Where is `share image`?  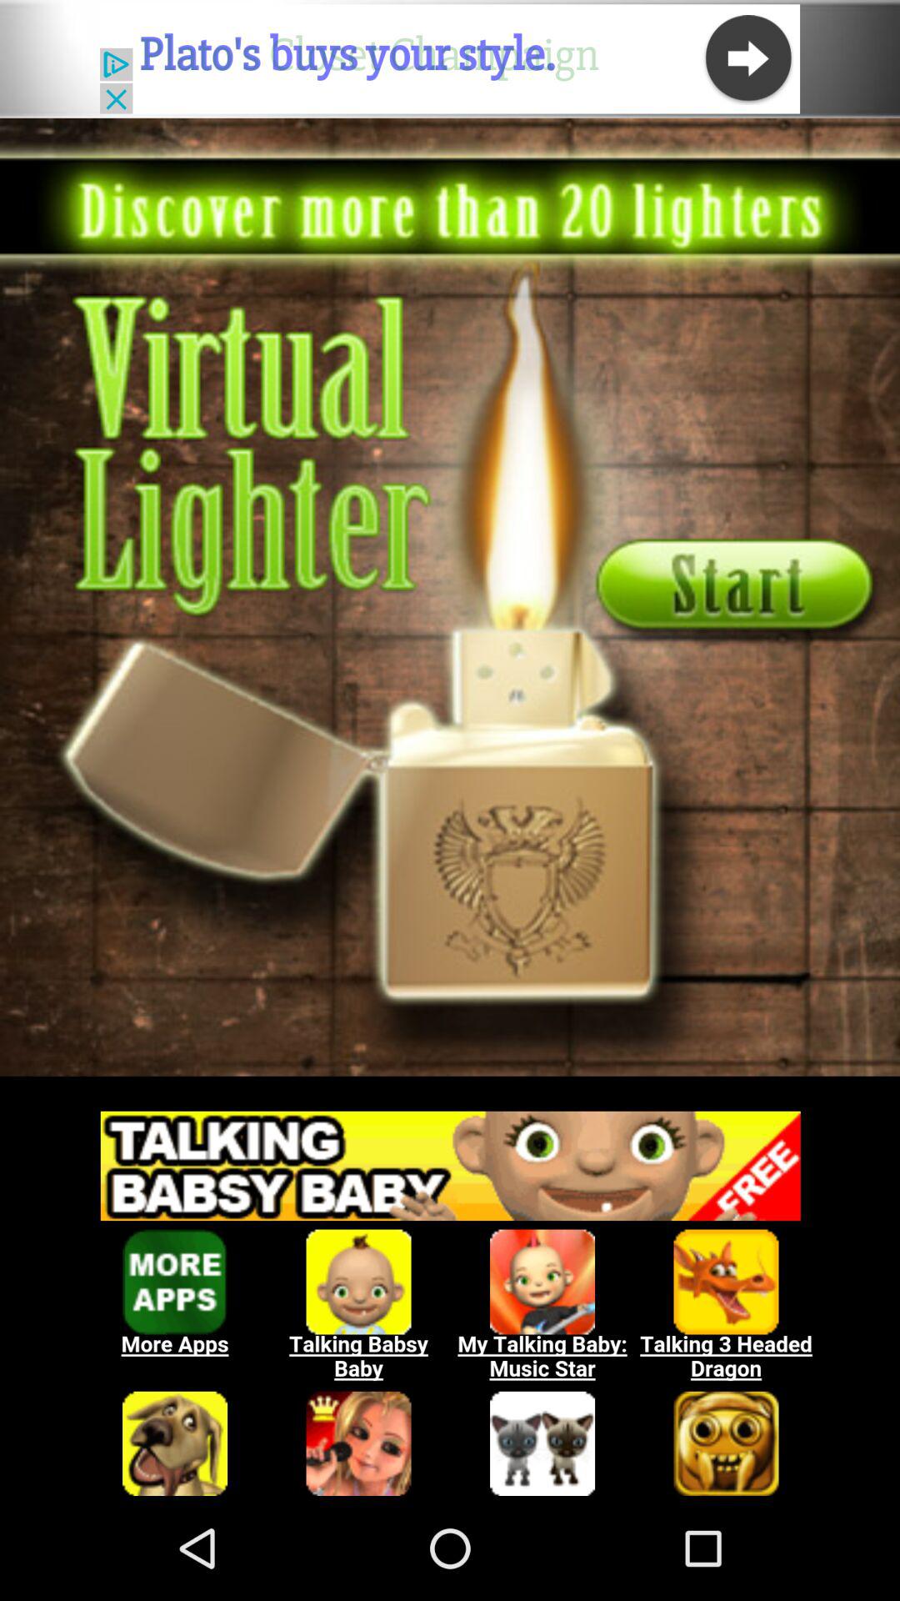
share image is located at coordinates (450, 597).